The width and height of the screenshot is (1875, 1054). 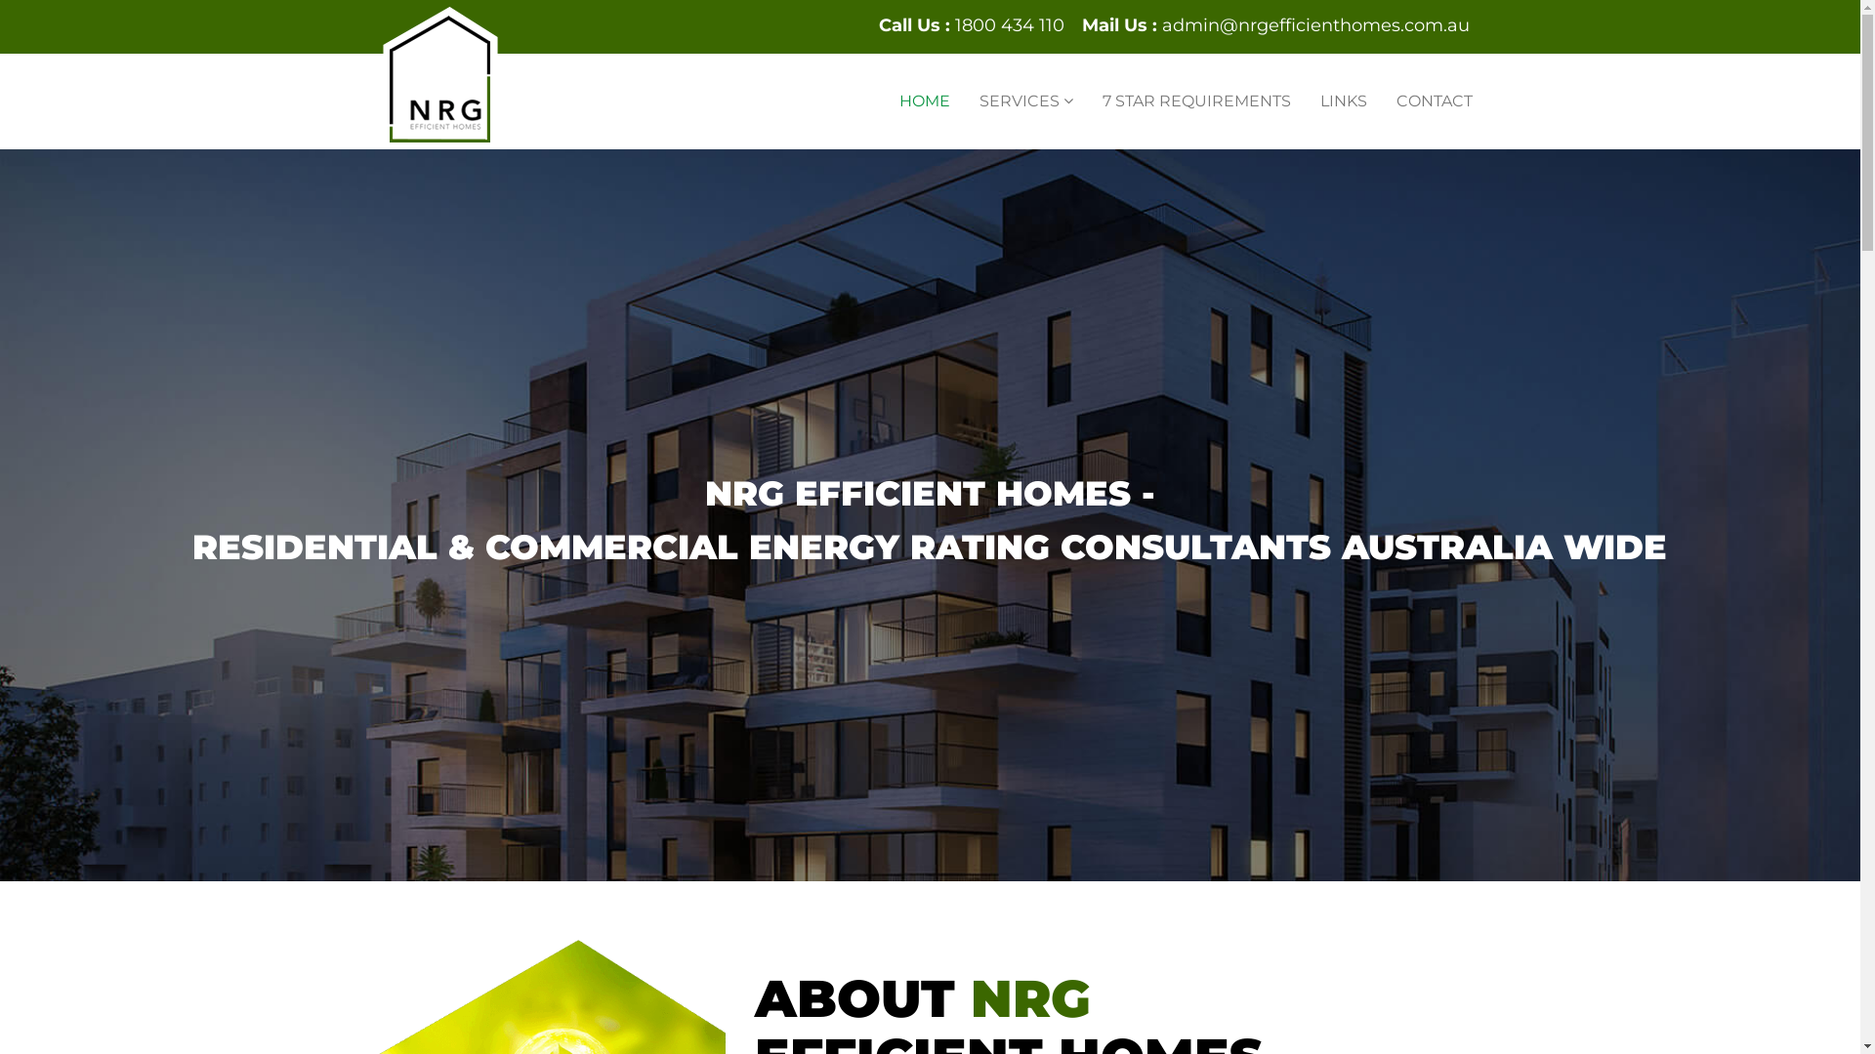 I want to click on HOME, so click(x=924, y=101).